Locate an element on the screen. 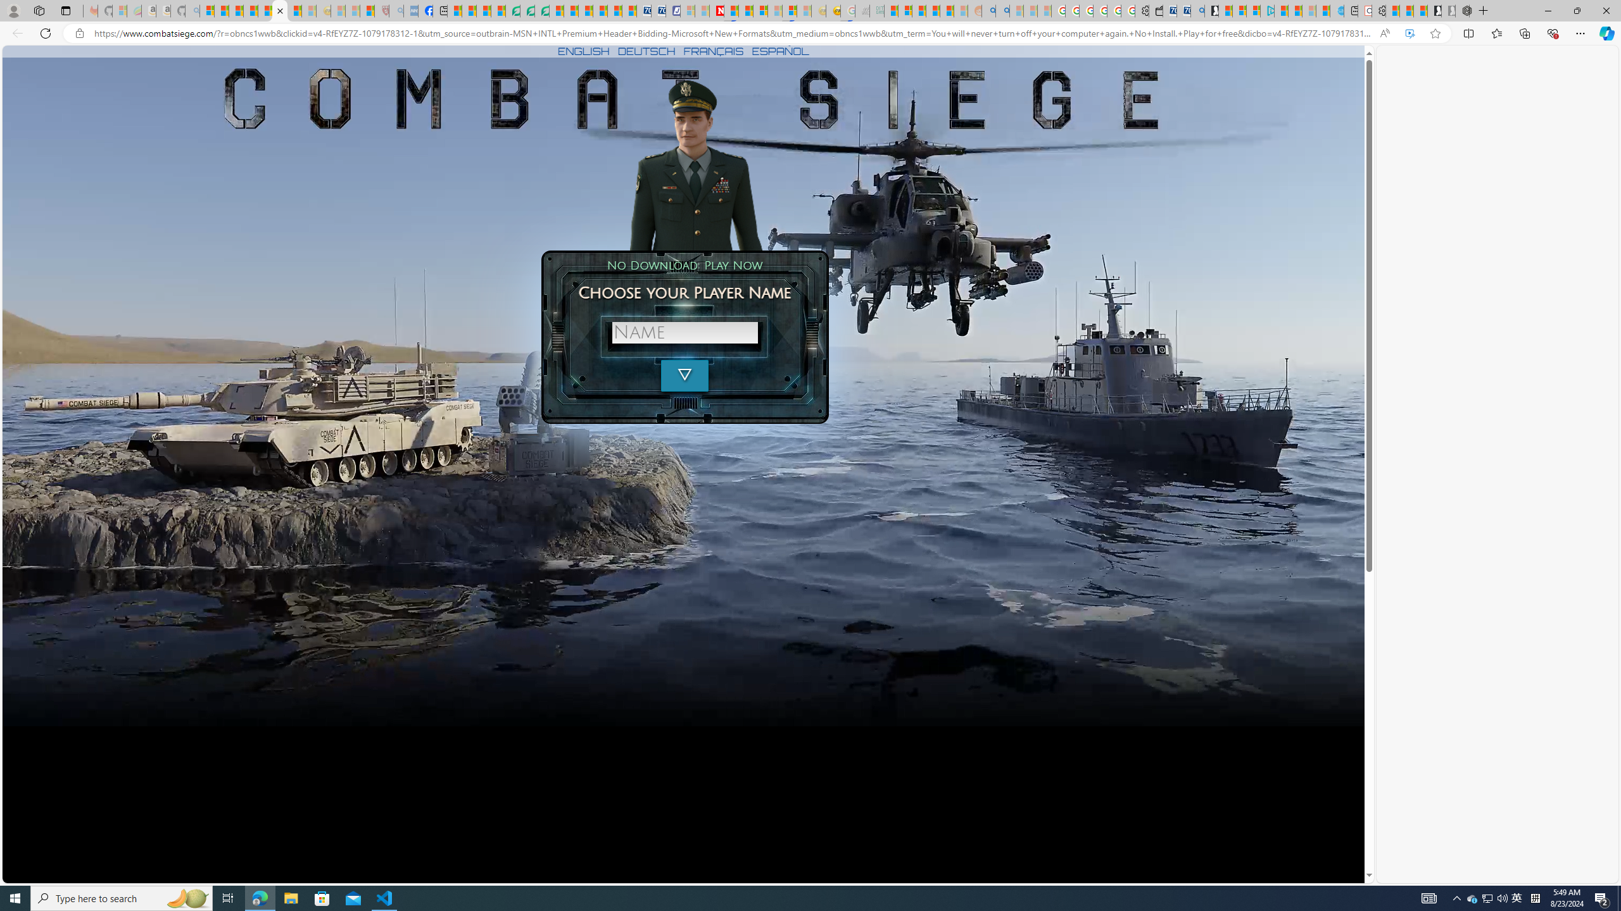 This screenshot has width=1621, height=911. New Report Confirms 2023 Was Record Hot | Watch is located at coordinates (265, 11).